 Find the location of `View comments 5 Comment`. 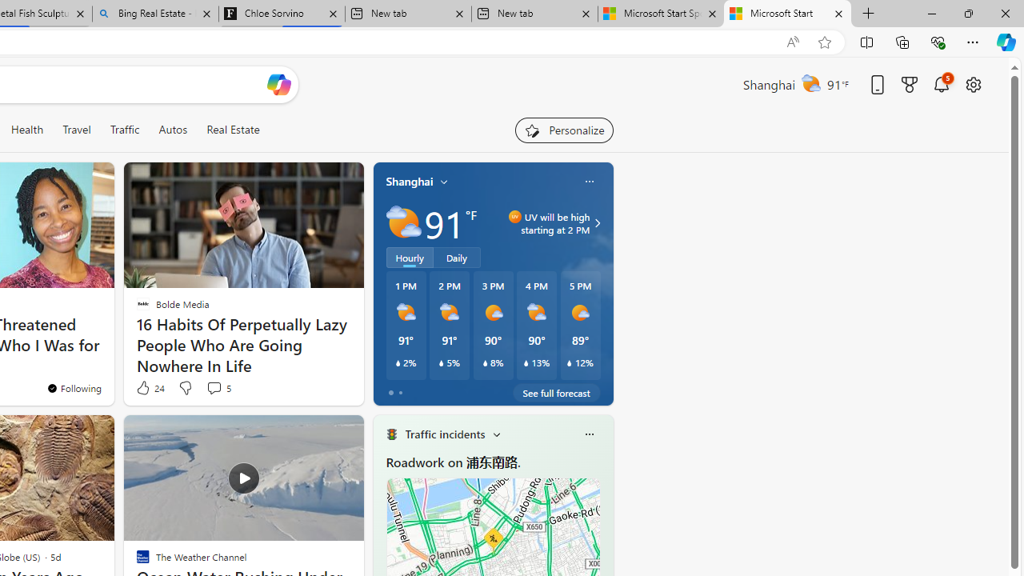

View comments 5 Comment is located at coordinates (214, 388).